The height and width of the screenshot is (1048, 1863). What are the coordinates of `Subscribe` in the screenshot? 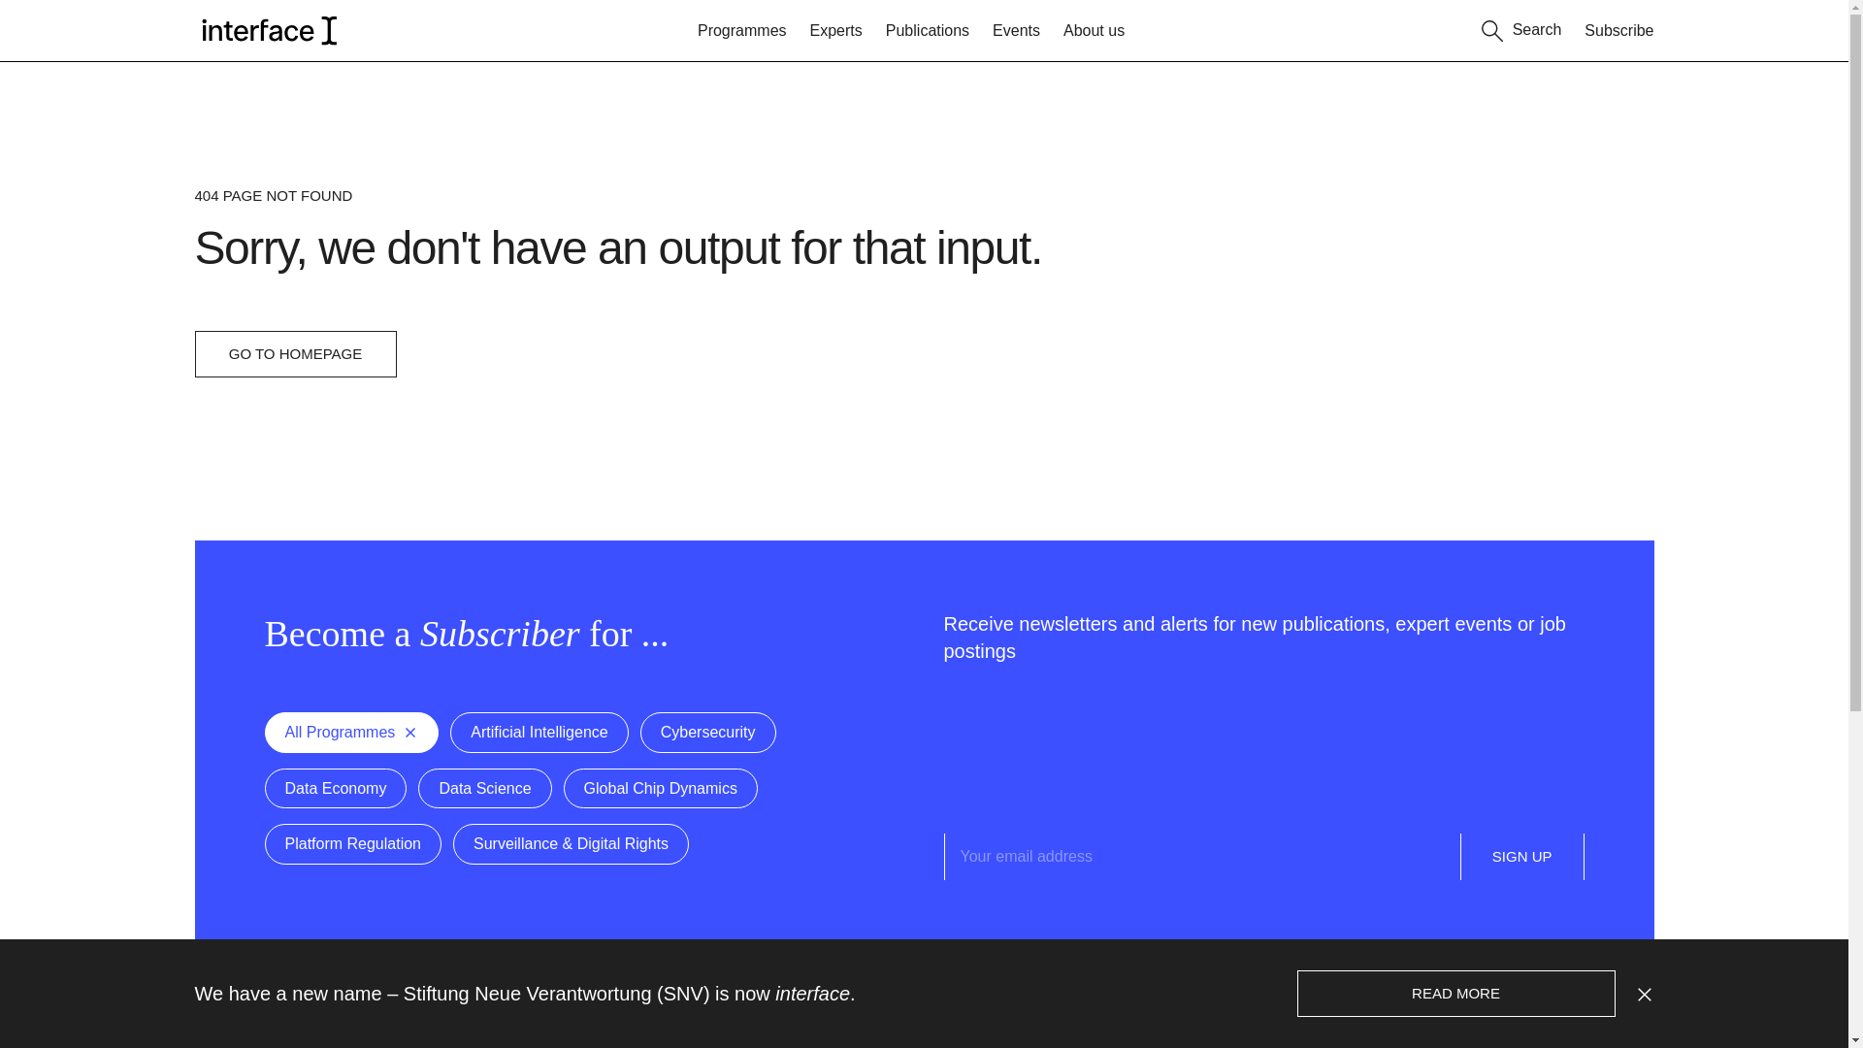 It's located at (1618, 31).